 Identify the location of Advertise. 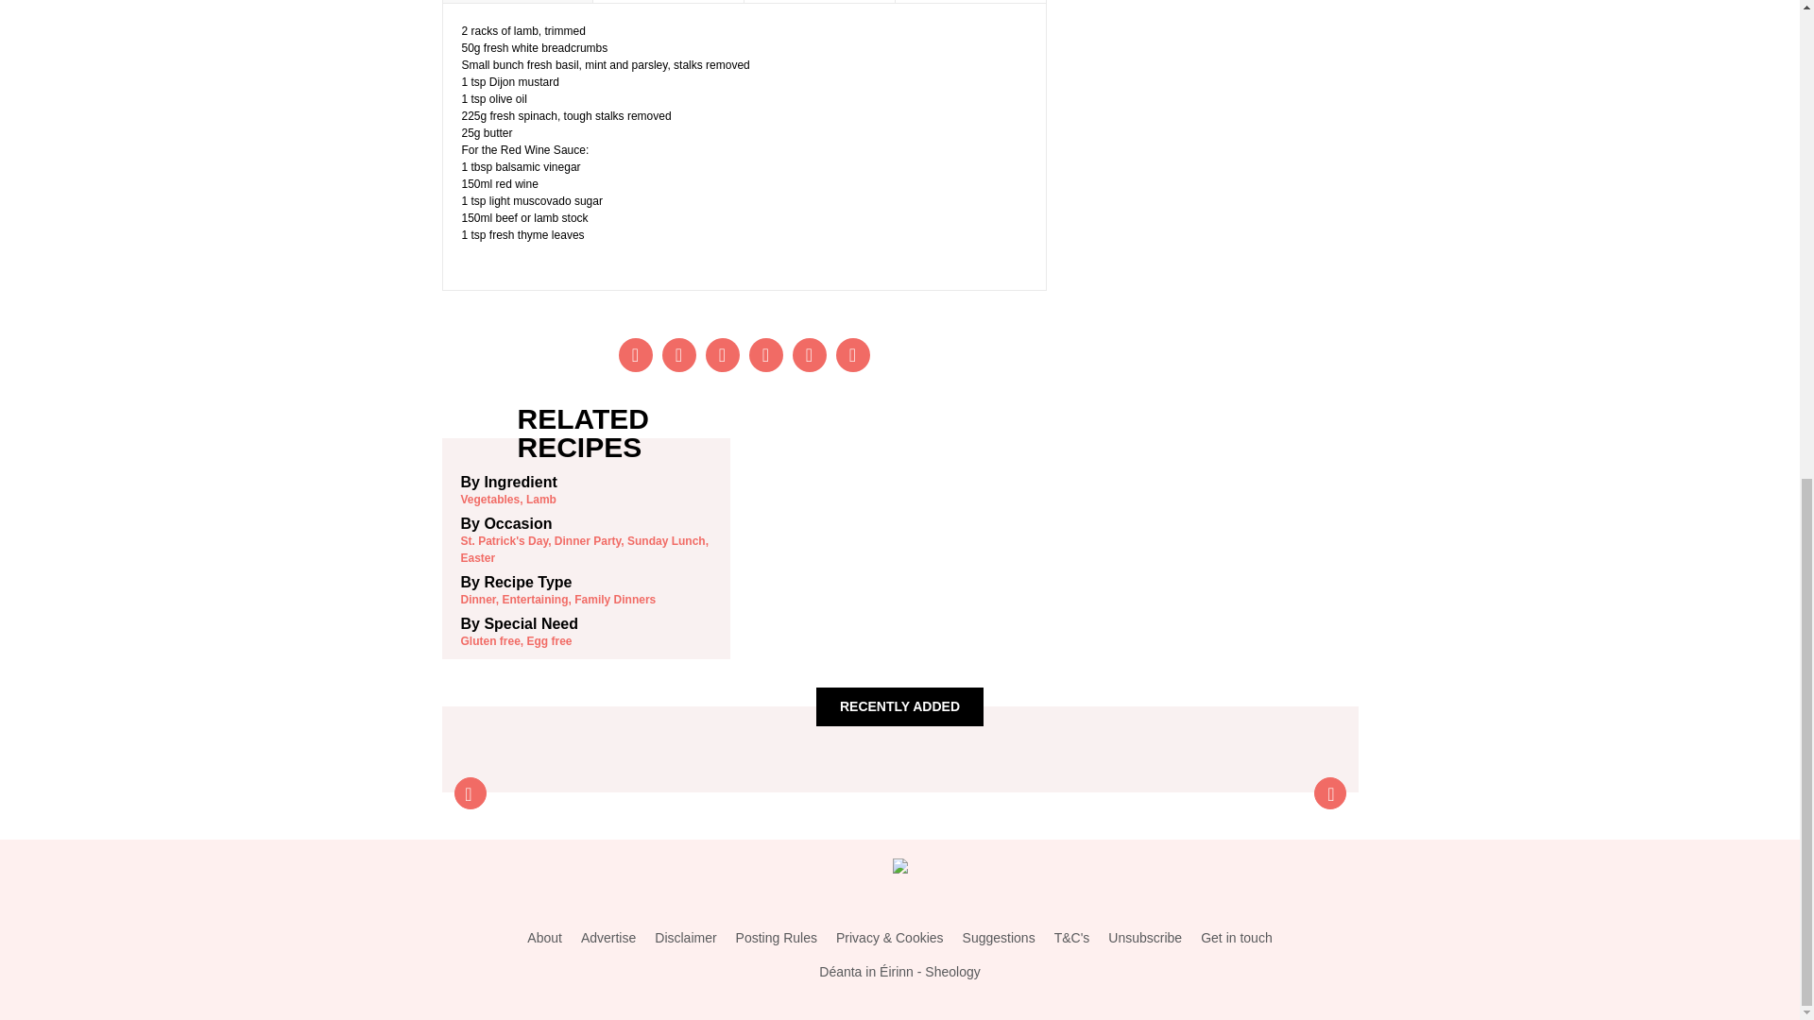
(608, 938).